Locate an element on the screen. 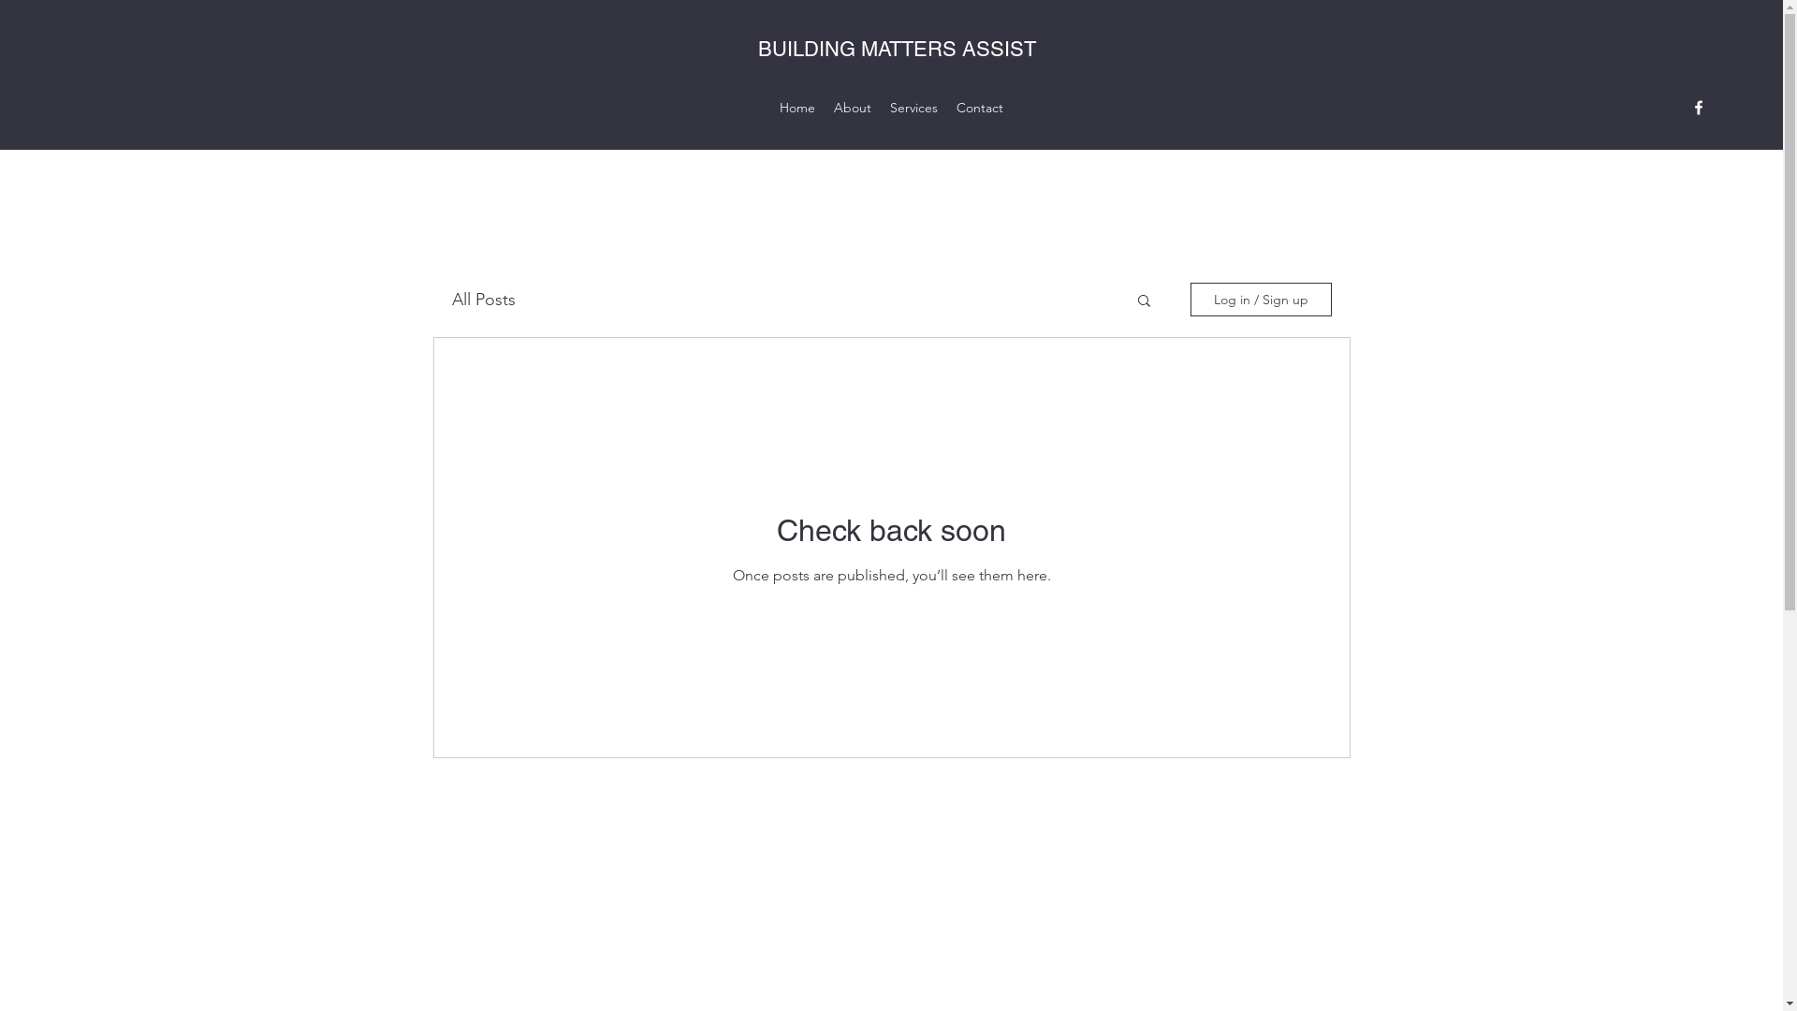 The width and height of the screenshot is (1797, 1011). About is located at coordinates (853, 108).